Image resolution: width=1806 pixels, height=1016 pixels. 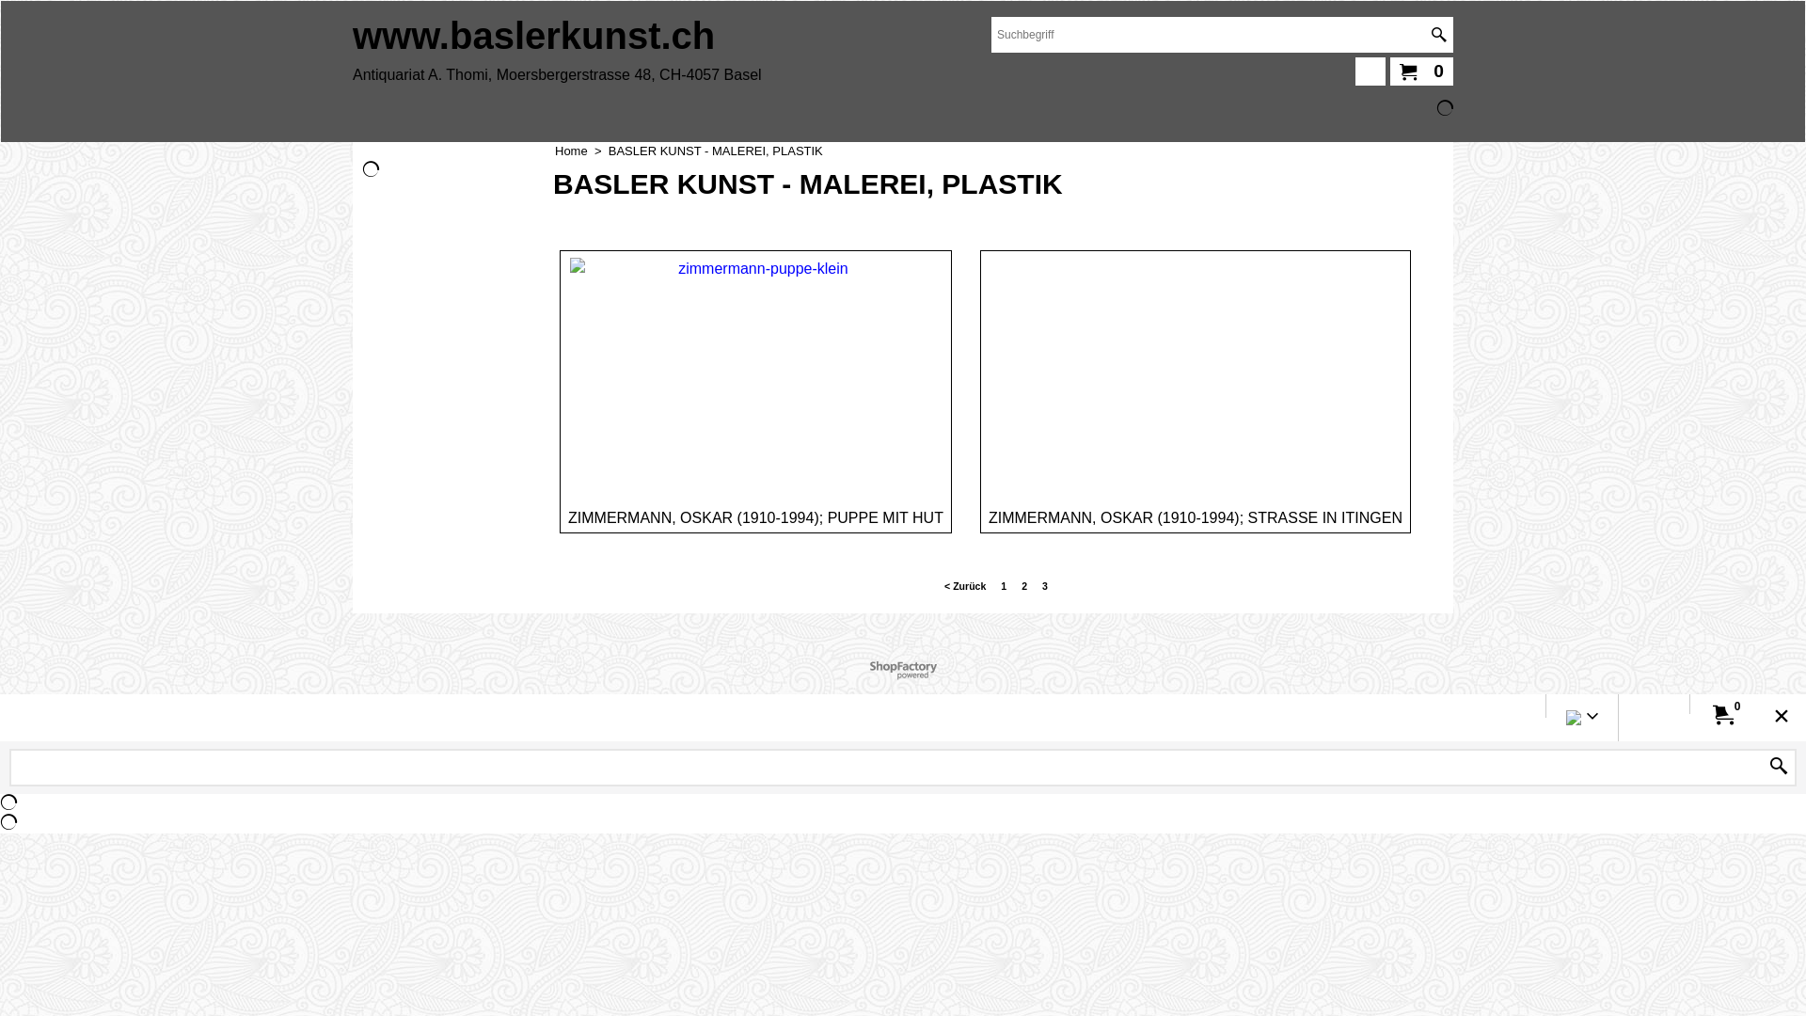 What do you see at coordinates (1574, 721) in the screenshot?
I see `Deutsch` at bounding box center [1574, 721].